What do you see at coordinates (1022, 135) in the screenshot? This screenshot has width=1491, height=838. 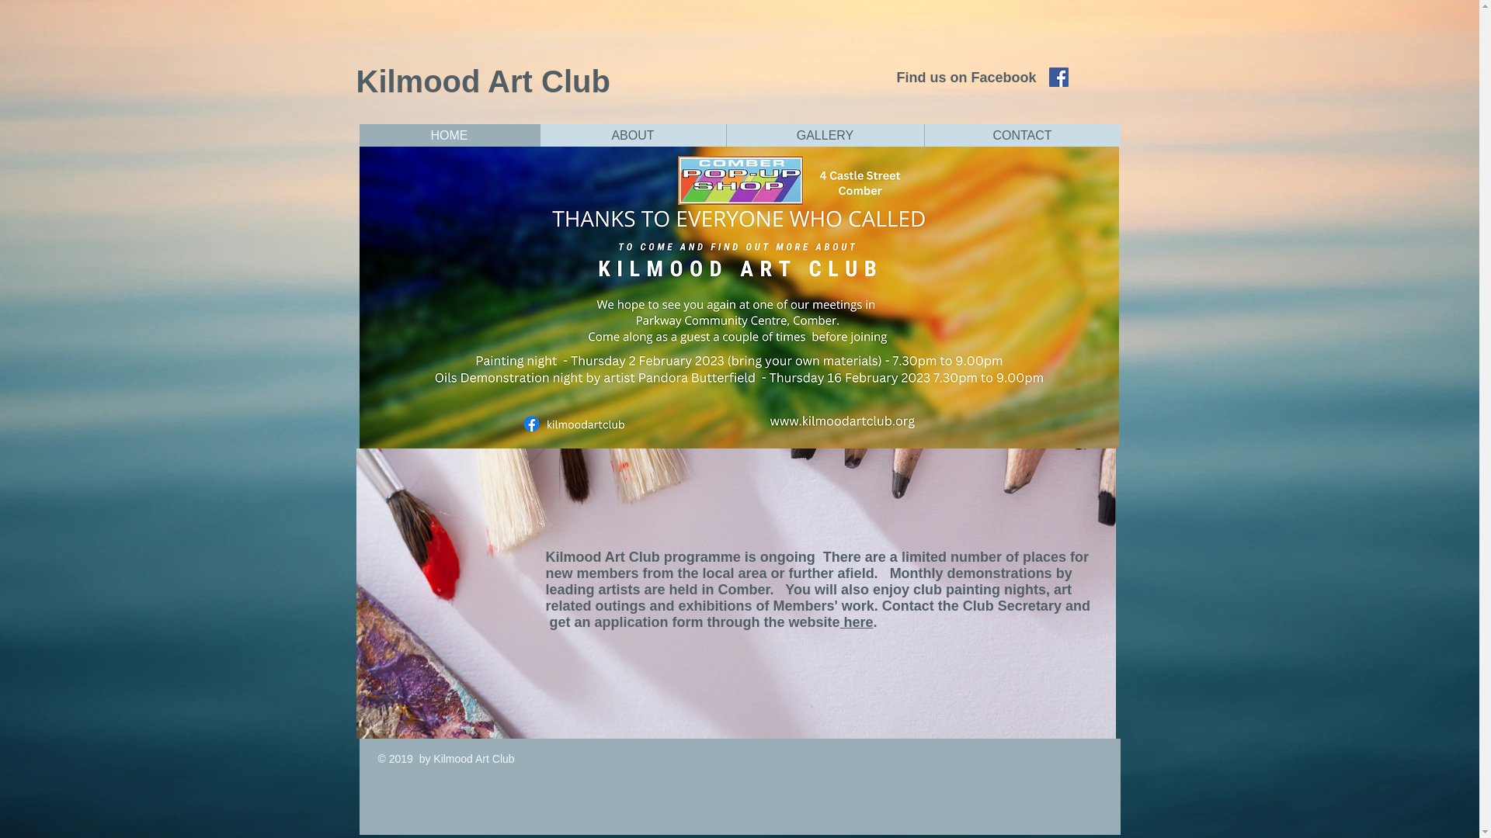 I see `CONTACT` at bounding box center [1022, 135].